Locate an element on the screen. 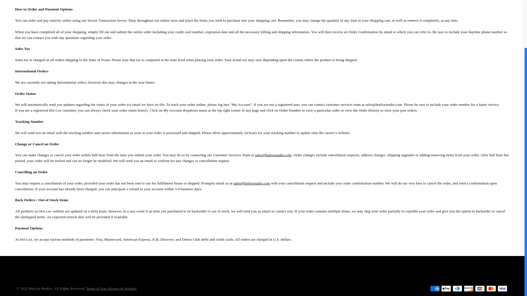  JCB is located at coordinates (480, 288).